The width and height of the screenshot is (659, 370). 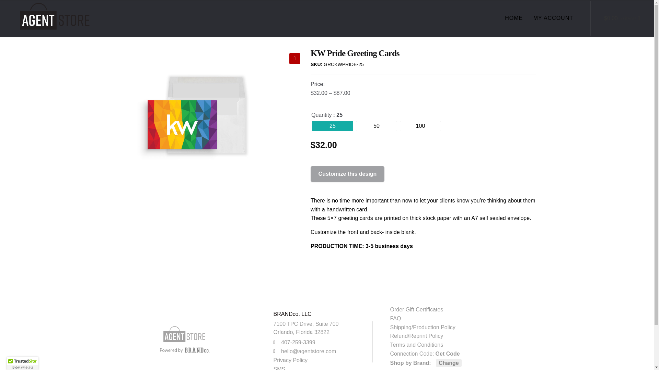 What do you see at coordinates (376, 126) in the screenshot?
I see `50` at bounding box center [376, 126].